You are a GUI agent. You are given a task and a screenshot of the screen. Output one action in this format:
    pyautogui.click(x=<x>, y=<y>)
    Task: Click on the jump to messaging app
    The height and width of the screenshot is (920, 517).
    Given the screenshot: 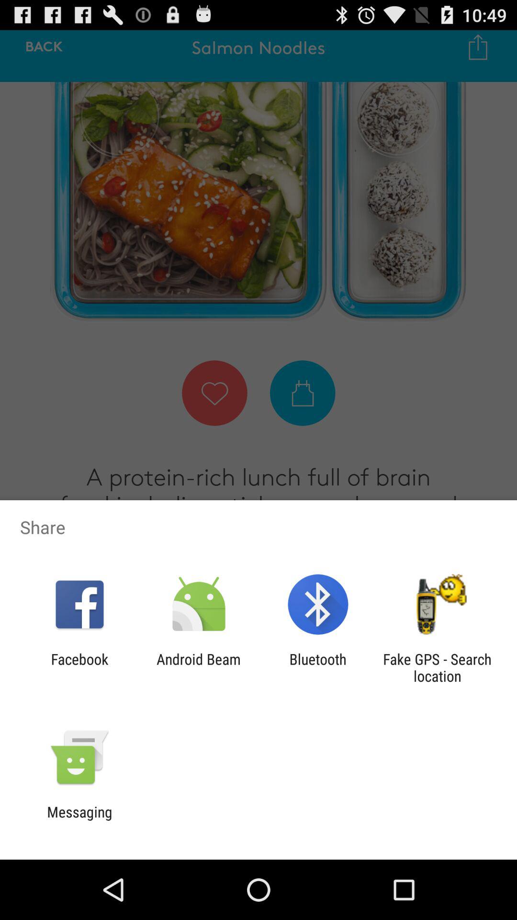 What is the action you would take?
    pyautogui.click(x=79, y=820)
    